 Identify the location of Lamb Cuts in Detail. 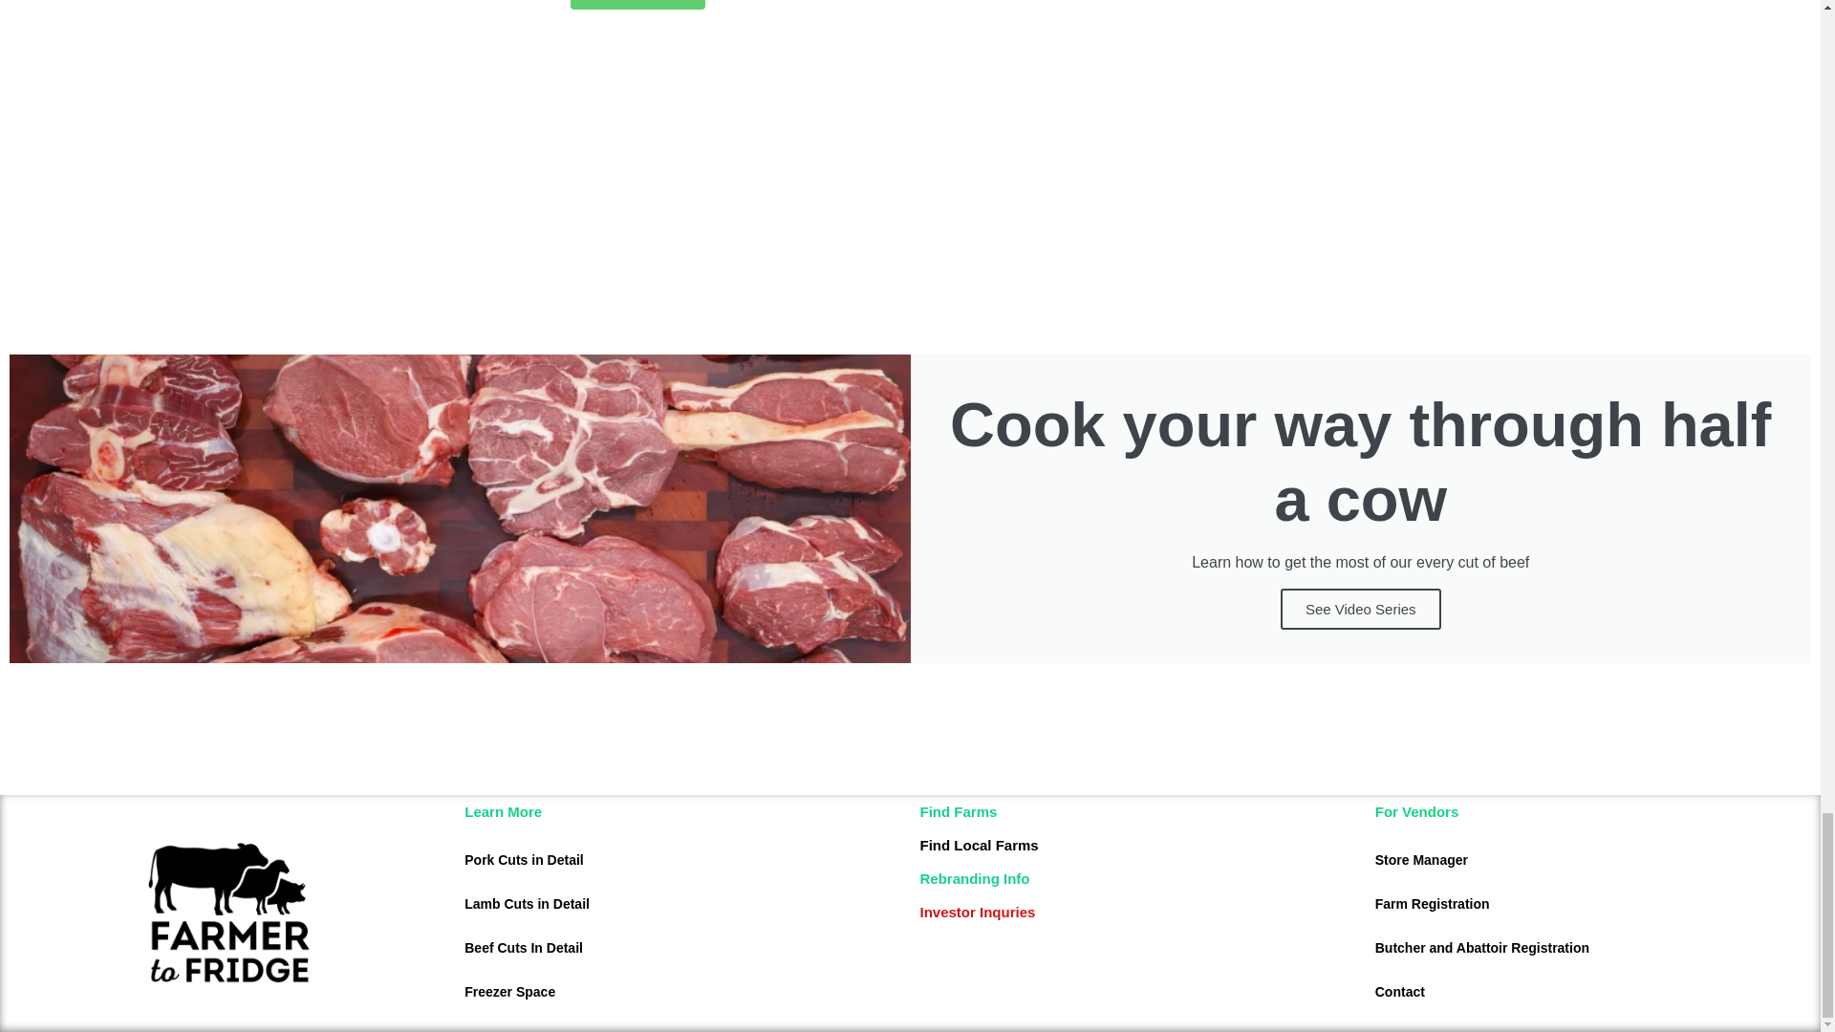
(682, 904).